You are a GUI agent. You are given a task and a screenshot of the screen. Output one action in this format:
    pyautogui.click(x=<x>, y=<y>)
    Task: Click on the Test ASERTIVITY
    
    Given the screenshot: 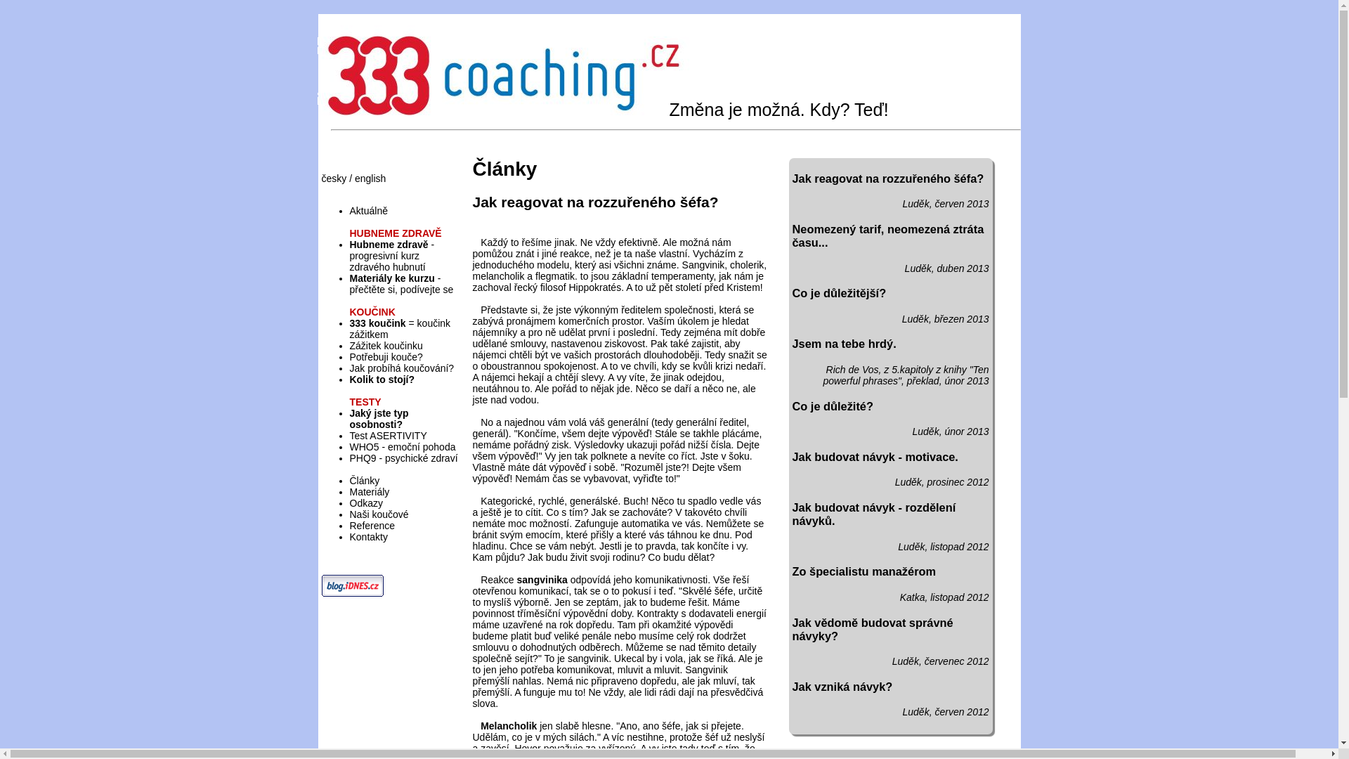 What is the action you would take?
    pyautogui.click(x=389, y=436)
    